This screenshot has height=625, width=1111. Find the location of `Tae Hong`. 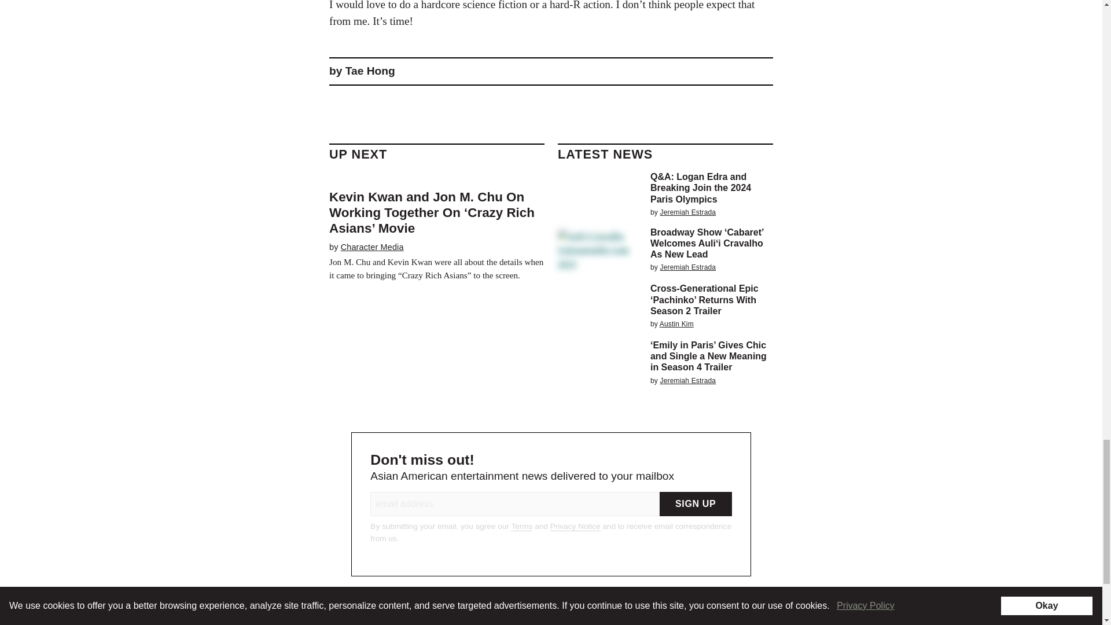

Tae Hong is located at coordinates (370, 71).